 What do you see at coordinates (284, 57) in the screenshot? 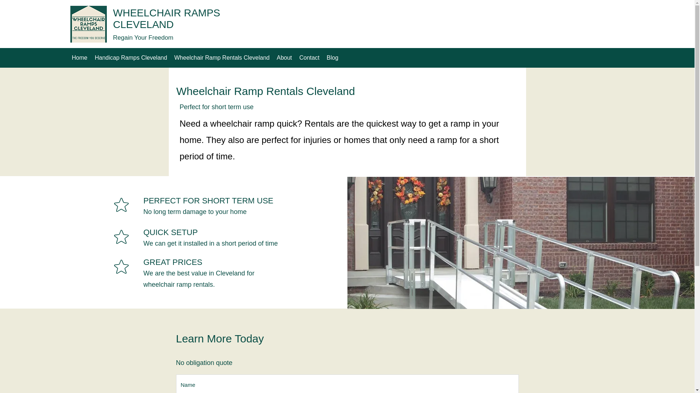
I see `About` at bounding box center [284, 57].